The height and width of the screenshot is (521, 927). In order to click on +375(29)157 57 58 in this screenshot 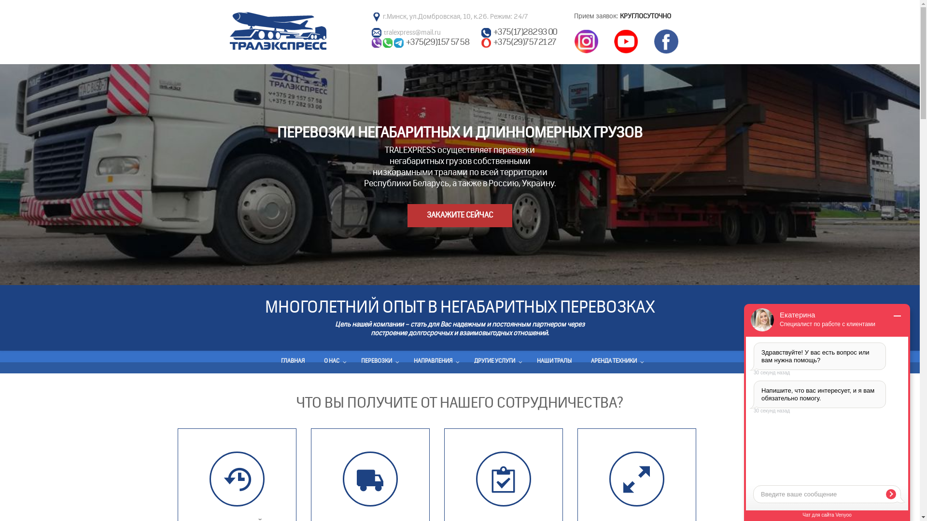, I will do `click(437, 41)`.